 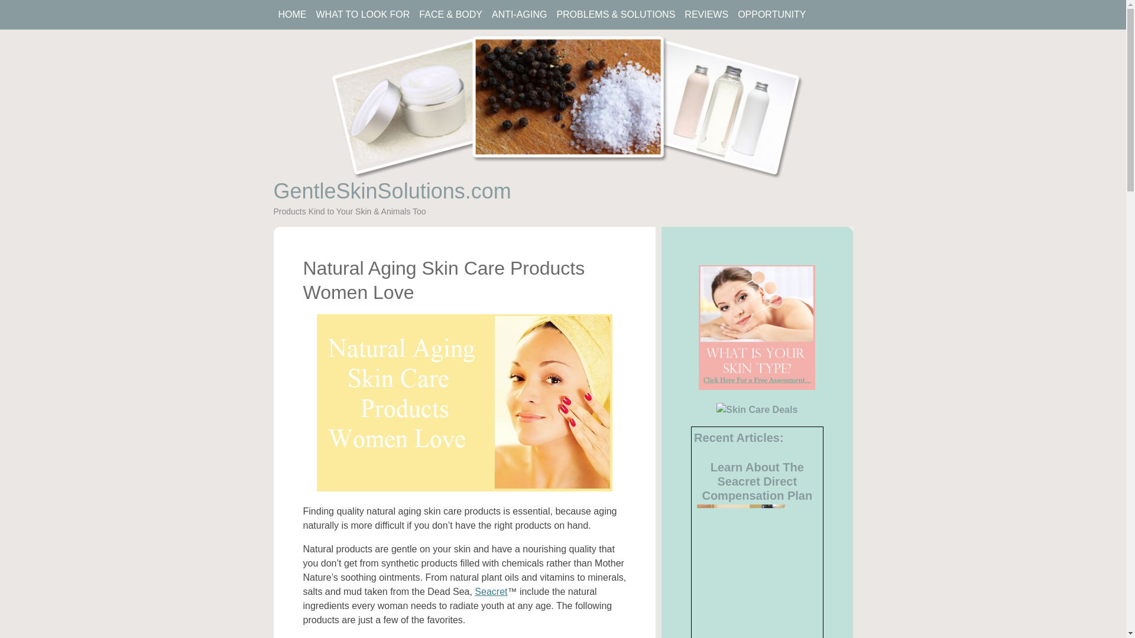 What do you see at coordinates (465, 403) in the screenshot?
I see `Natural Aging Skin Care Products Women Love` at bounding box center [465, 403].